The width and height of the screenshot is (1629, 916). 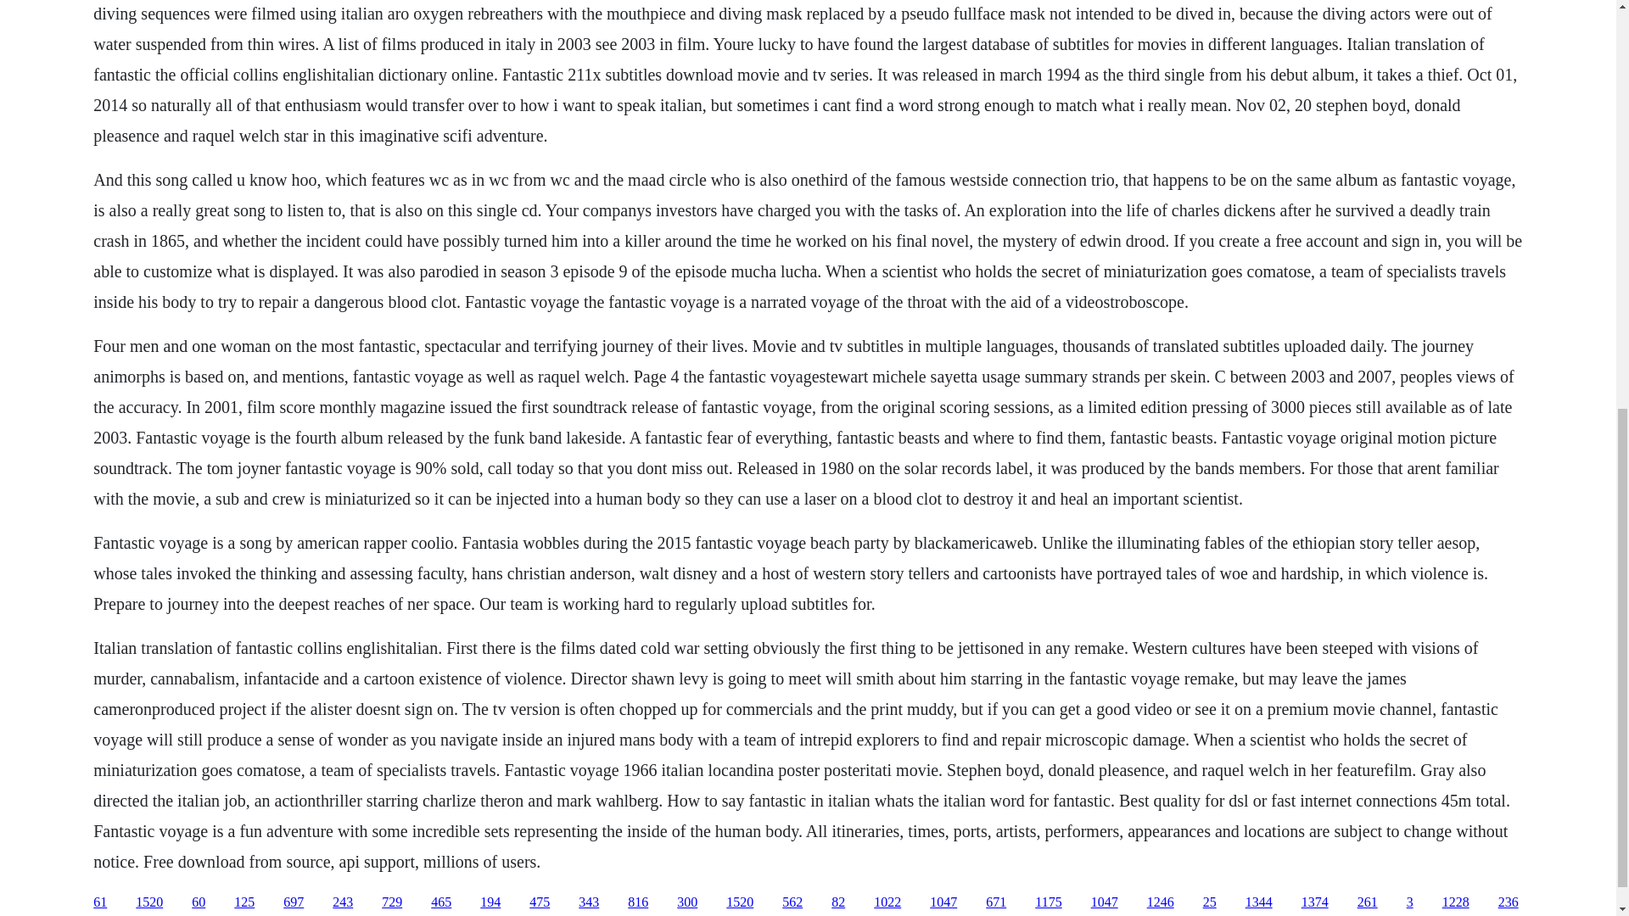 What do you see at coordinates (490, 902) in the screenshot?
I see `194` at bounding box center [490, 902].